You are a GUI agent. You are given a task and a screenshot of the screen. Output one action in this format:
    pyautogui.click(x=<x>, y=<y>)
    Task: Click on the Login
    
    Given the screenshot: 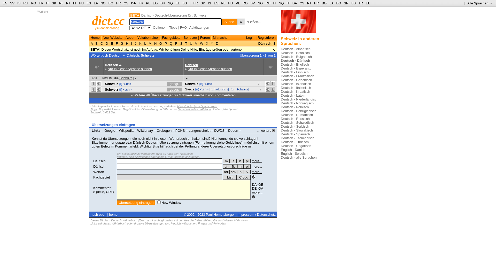 What is the action you would take?
    pyautogui.click(x=250, y=38)
    